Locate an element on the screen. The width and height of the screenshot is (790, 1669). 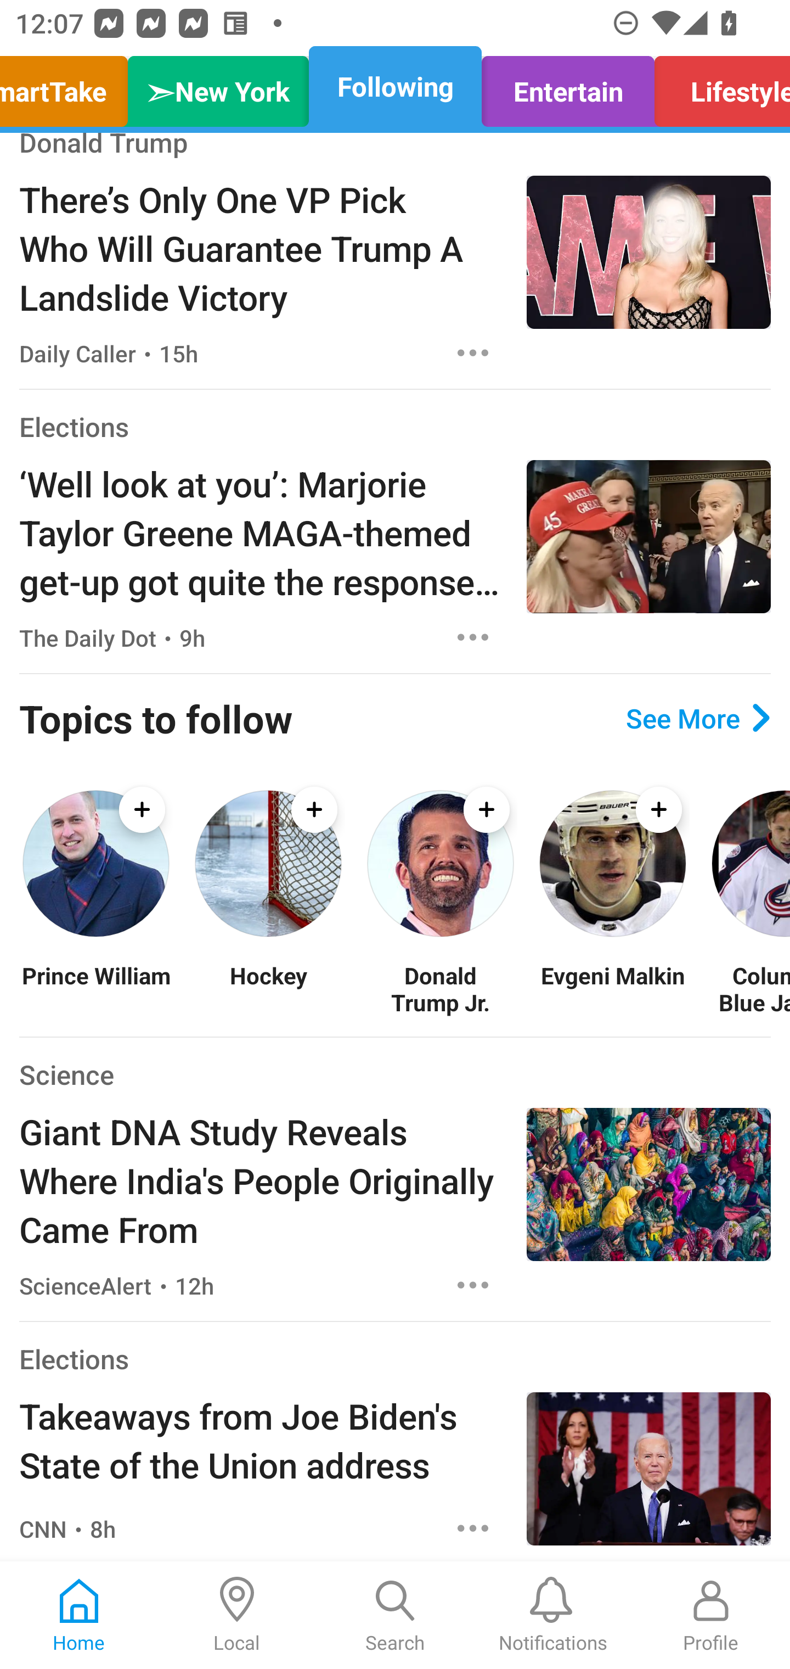
Options is located at coordinates (473, 1285).